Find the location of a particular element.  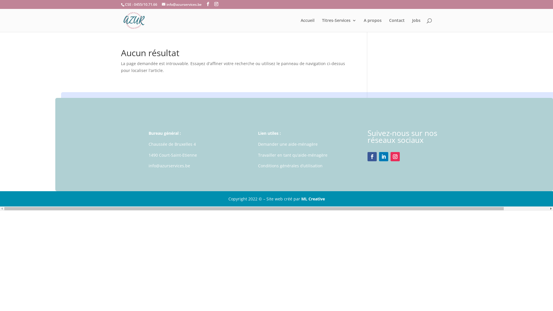

Titres-Services is located at coordinates (339, 25).